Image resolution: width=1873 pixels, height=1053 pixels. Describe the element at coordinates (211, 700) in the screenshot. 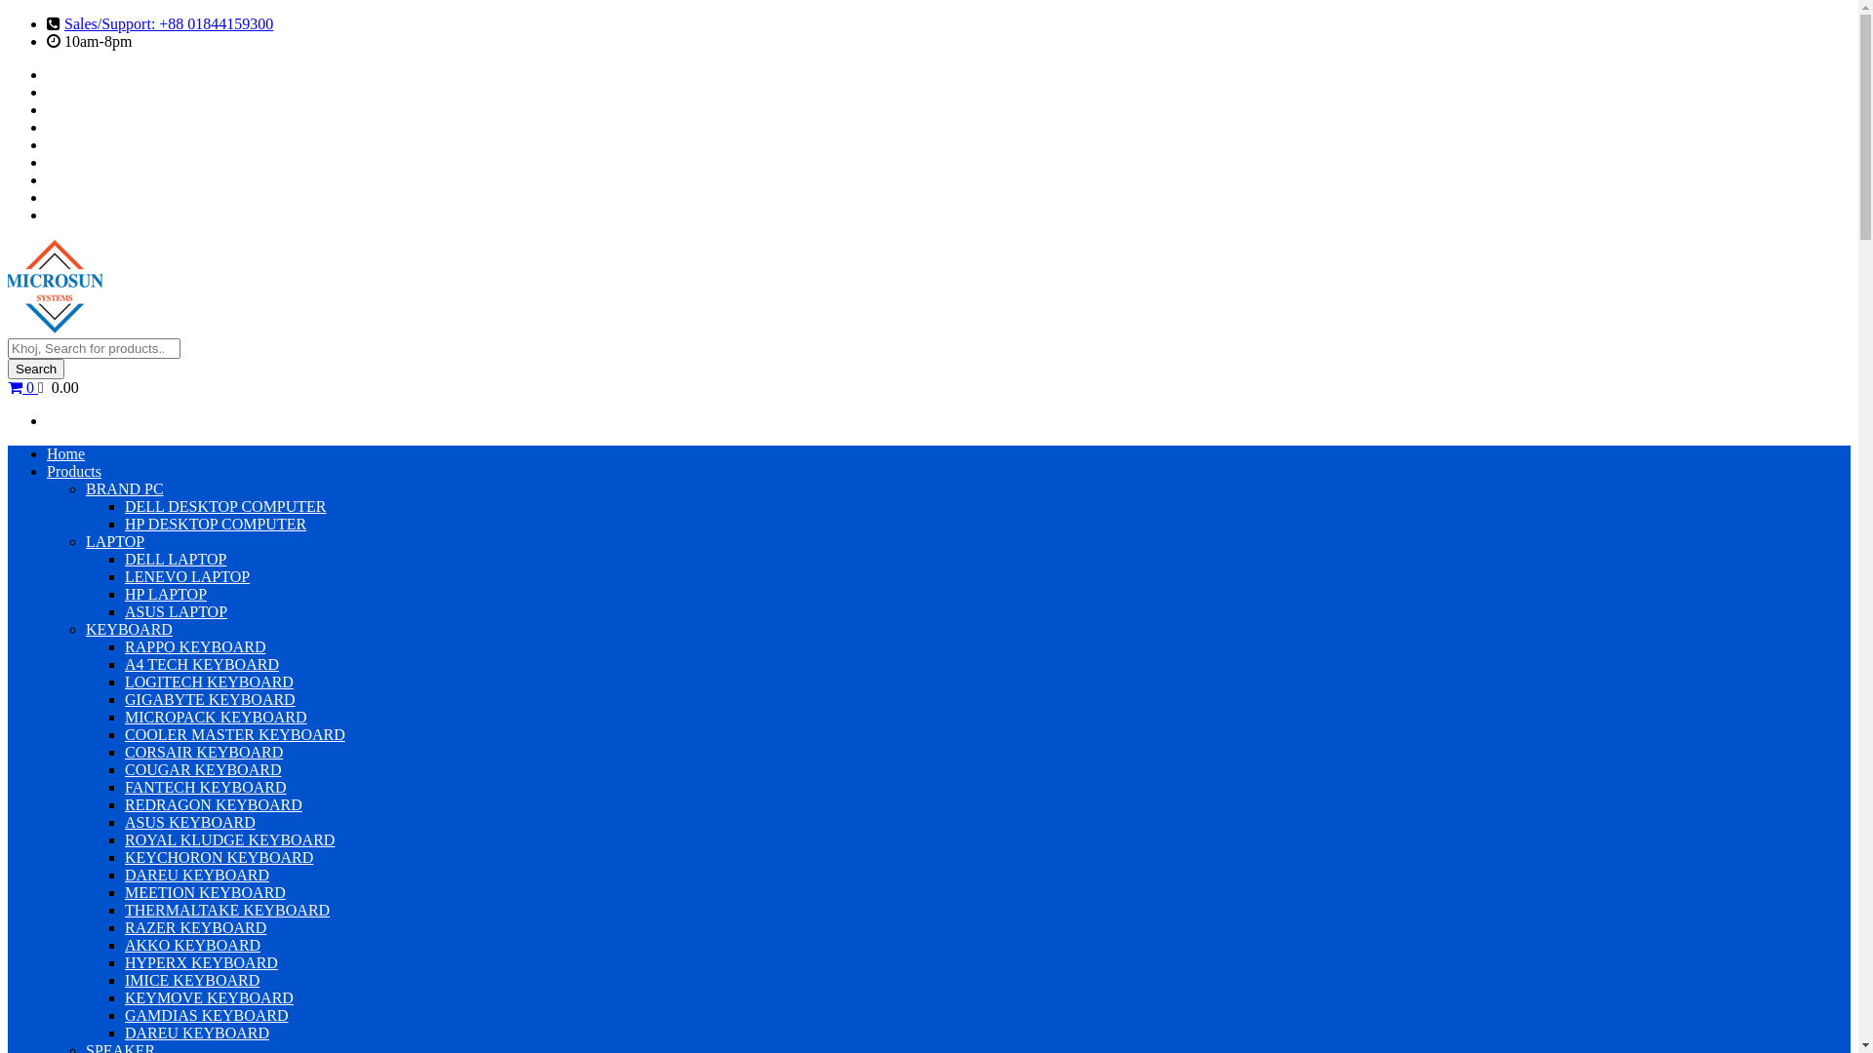

I see `GIGABYTE KEYBOARD` at that location.